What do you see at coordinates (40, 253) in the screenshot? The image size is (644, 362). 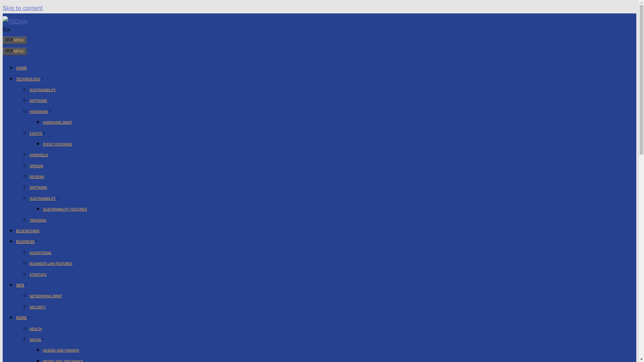 I see `ADVERTISING` at bounding box center [40, 253].